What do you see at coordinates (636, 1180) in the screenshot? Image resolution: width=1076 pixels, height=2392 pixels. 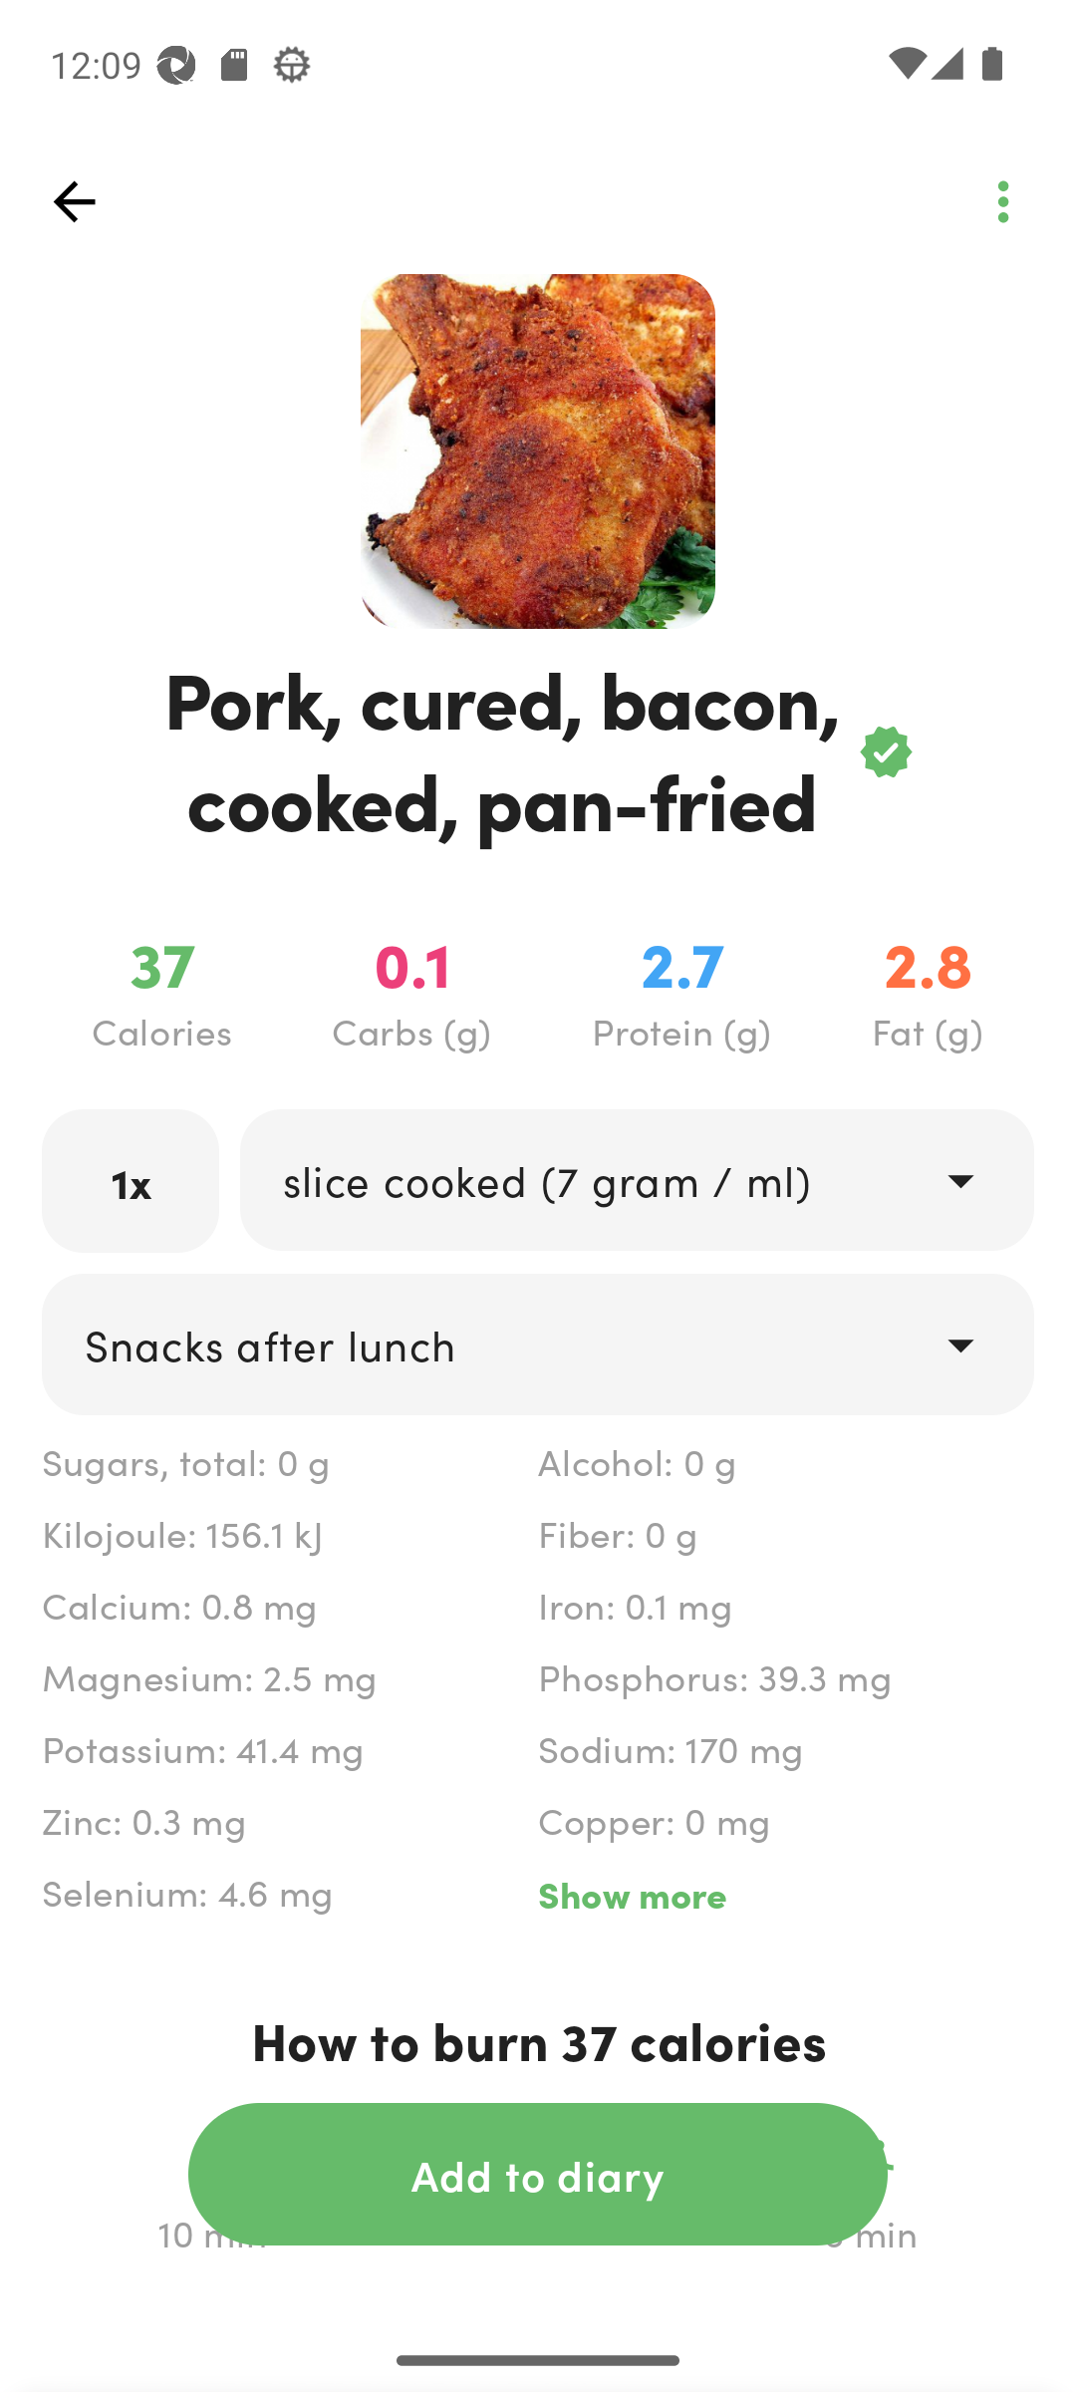 I see `drop_down slice cooked (7 gram / ml)` at bounding box center [636, 1180].